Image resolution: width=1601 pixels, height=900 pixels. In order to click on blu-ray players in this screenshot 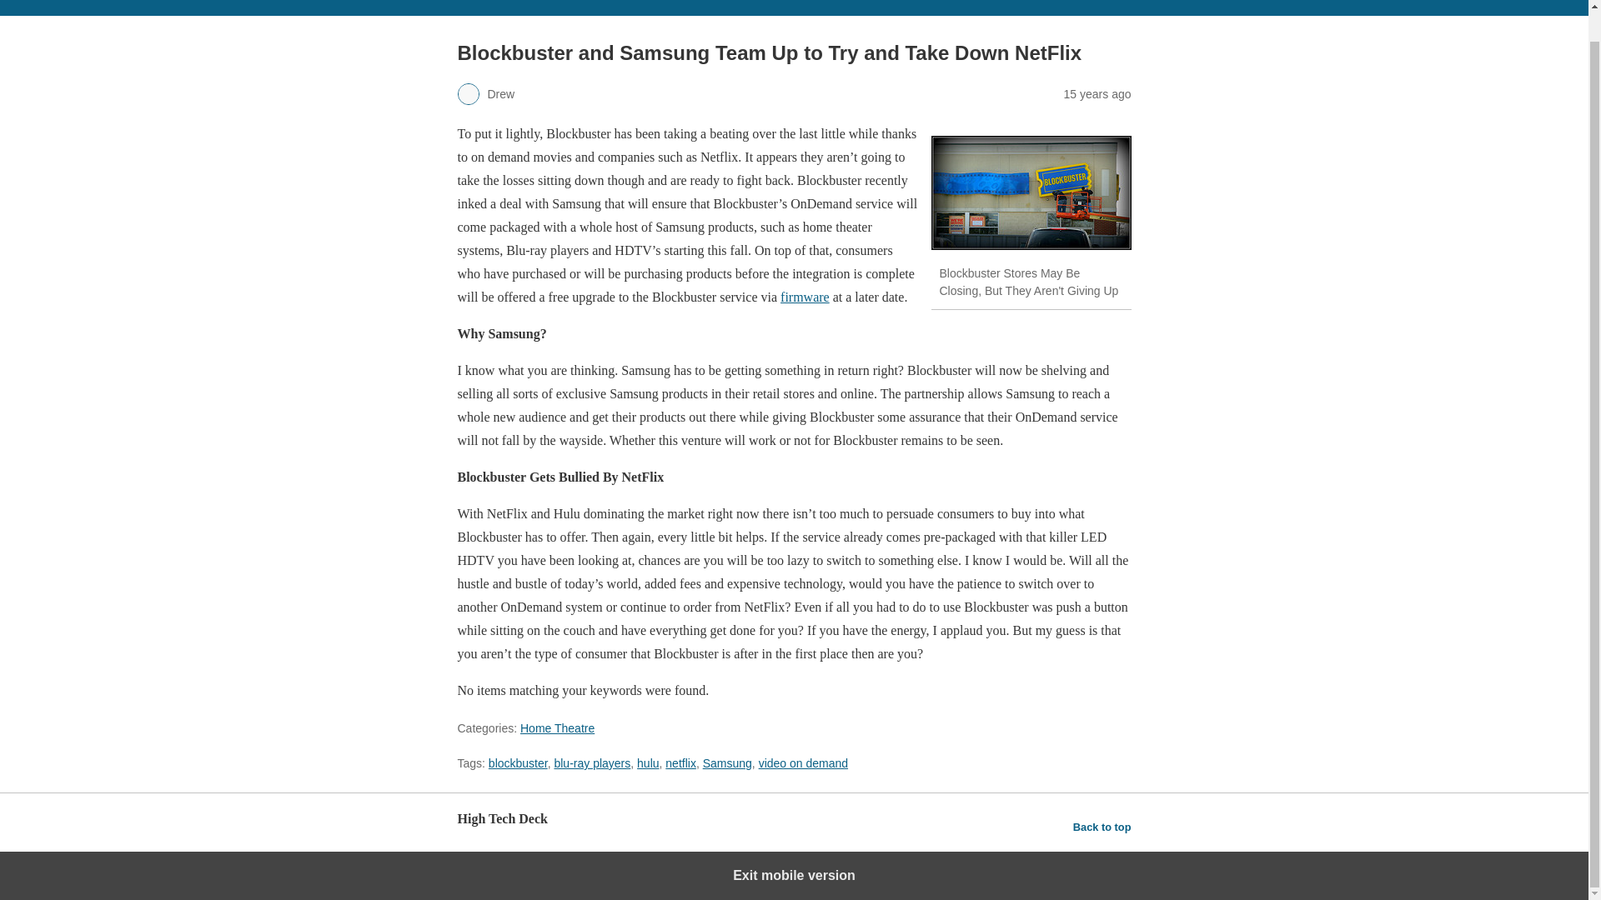, I will do `click(592, 763)`.